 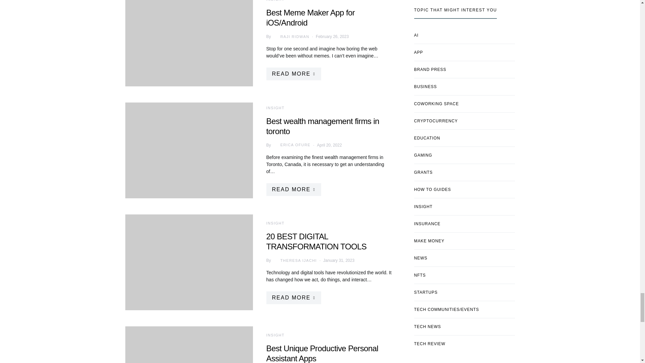 What do you see at coordinates (189, 345) in the screenshot?
I see `Best Unique Productive Personal Assistant Apps 9` at bounding box center [189, 345].